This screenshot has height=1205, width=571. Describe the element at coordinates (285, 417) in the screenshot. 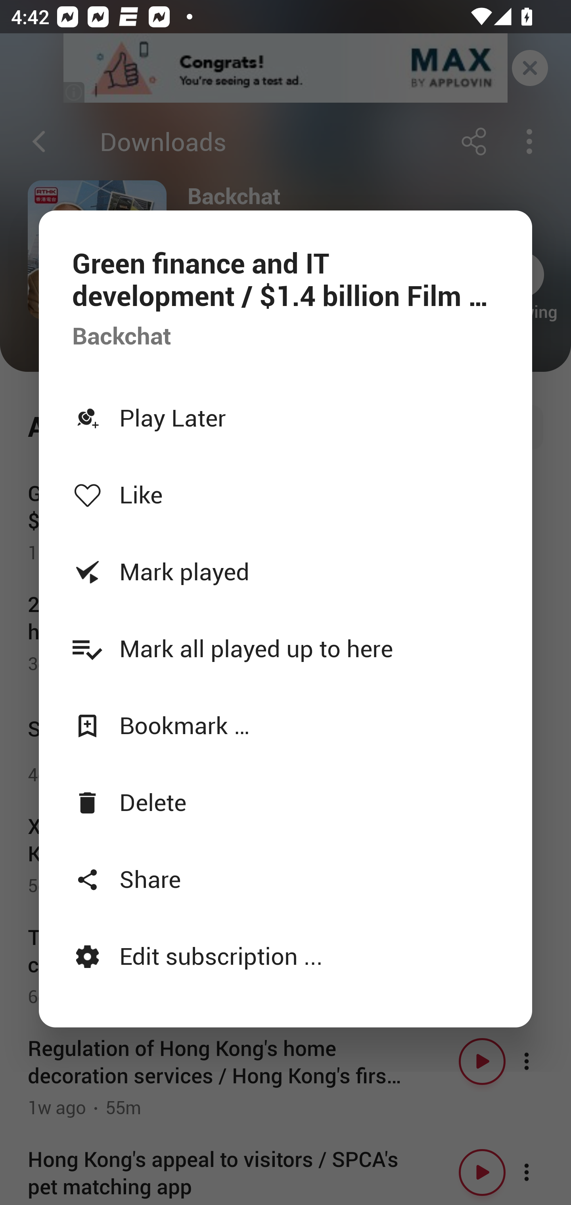

I see `Play Later` at that location.